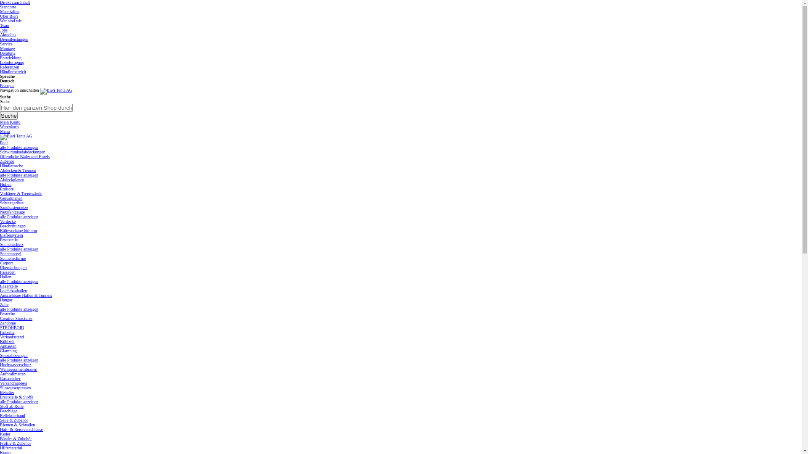 The width and height of the screenshot is (808, 454). What do you see at coordinates (12, 62) in the screenshot?
I see `Lohnfertigung` at bounding box center [12, 62].